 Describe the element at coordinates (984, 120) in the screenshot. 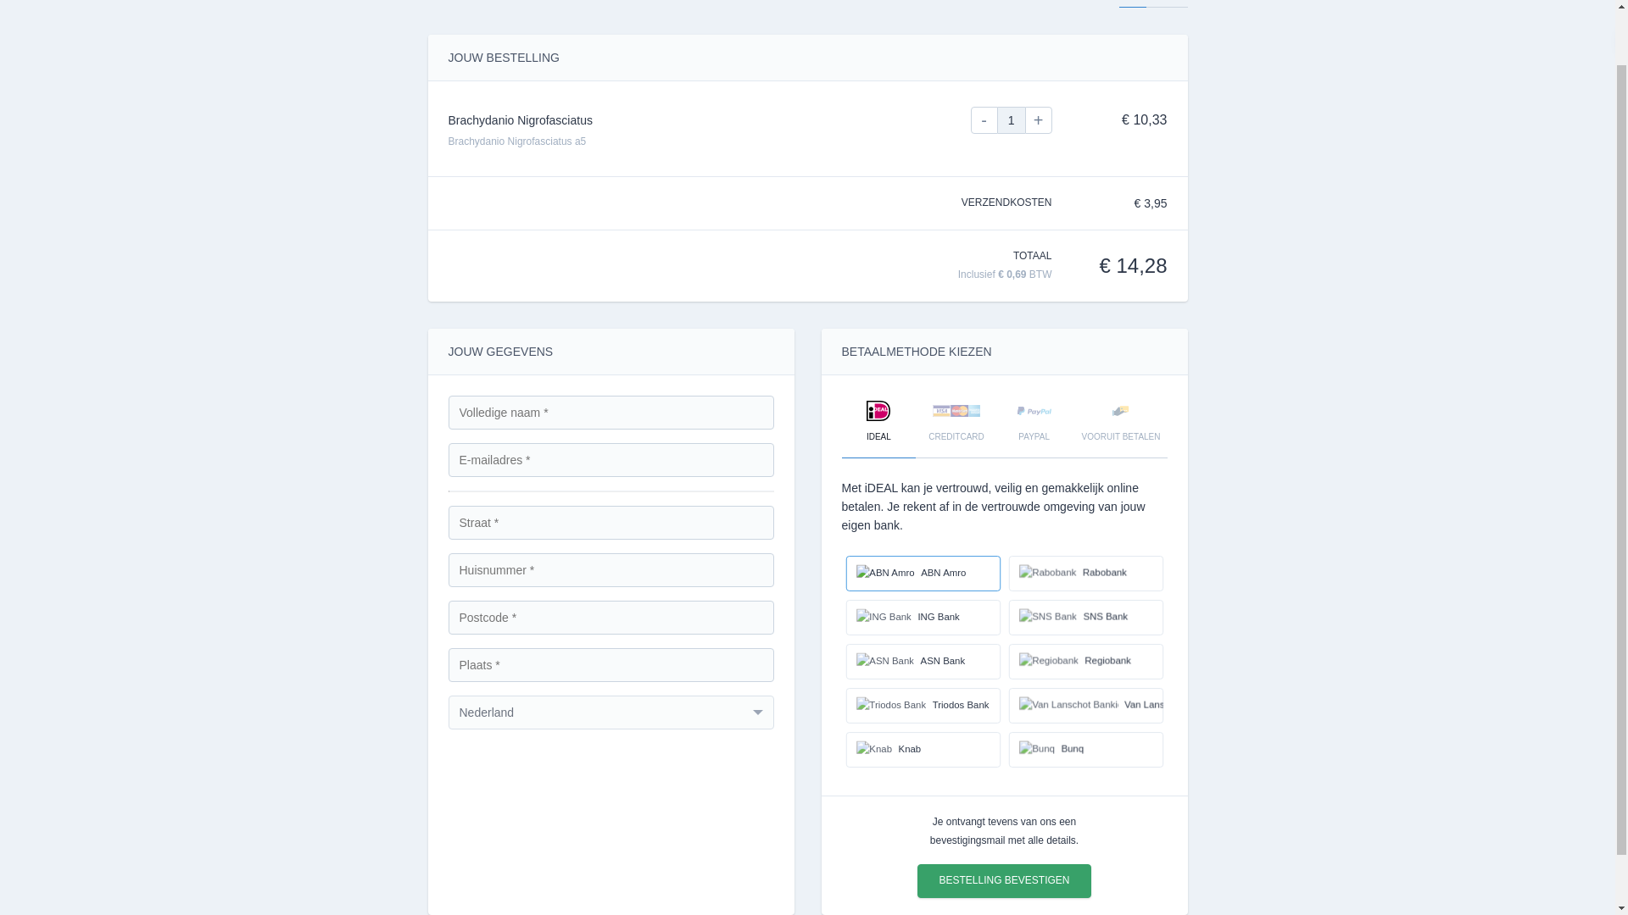

I see `-` at that location.